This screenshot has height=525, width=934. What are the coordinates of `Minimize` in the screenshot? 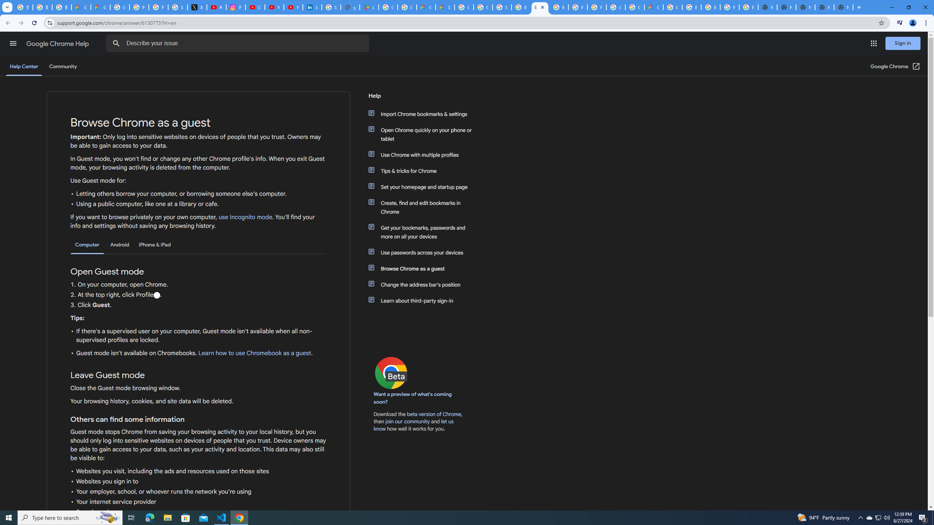 It's located at (892, 7).